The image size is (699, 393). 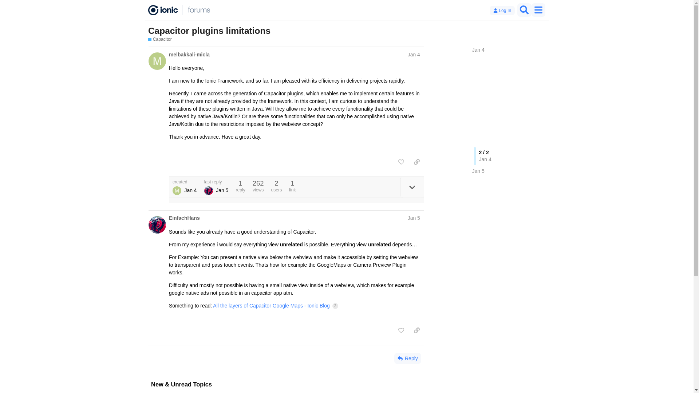 What do you see at coordinates (414, 54) in the screenshot?
I see `Post date` at bounding box center [414, 54].